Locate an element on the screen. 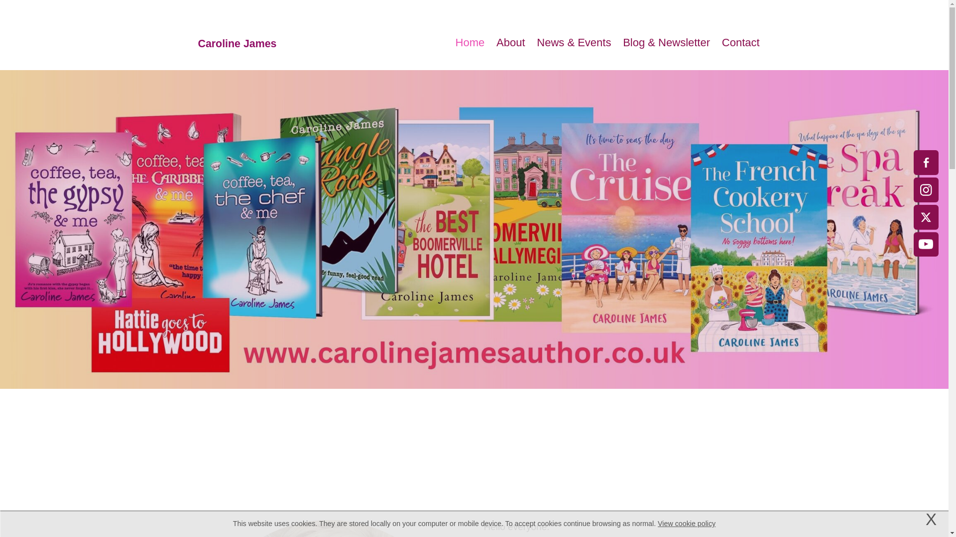 This screenshot has width=956, height=537. A link to this website's Instagram. is located at coordinates (926, 190).